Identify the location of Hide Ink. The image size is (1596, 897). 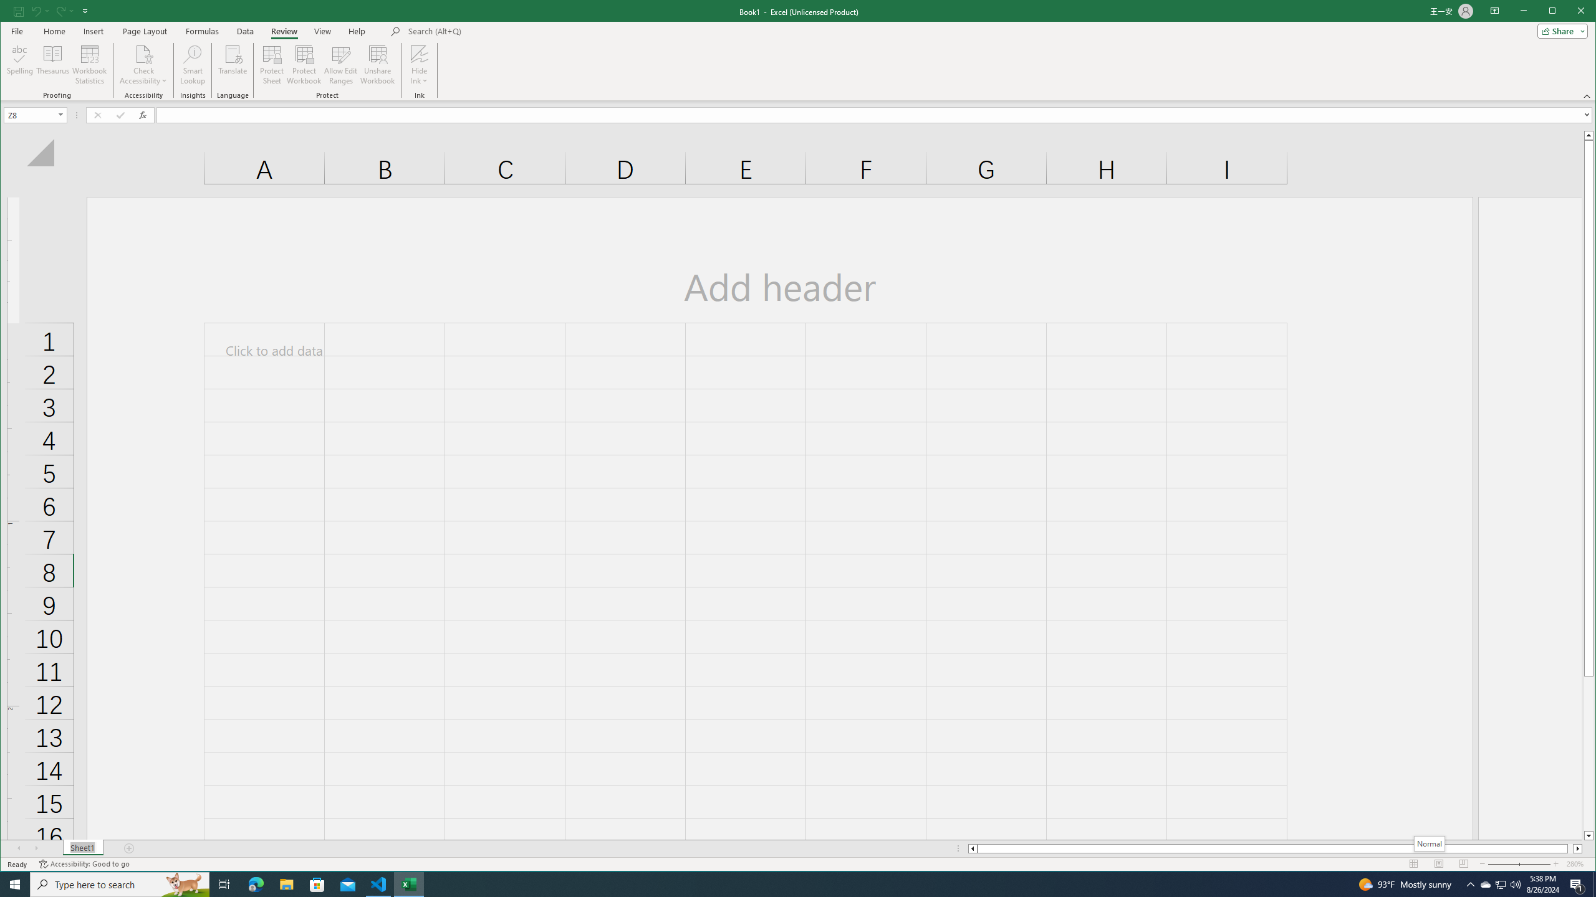
(1511, 864).